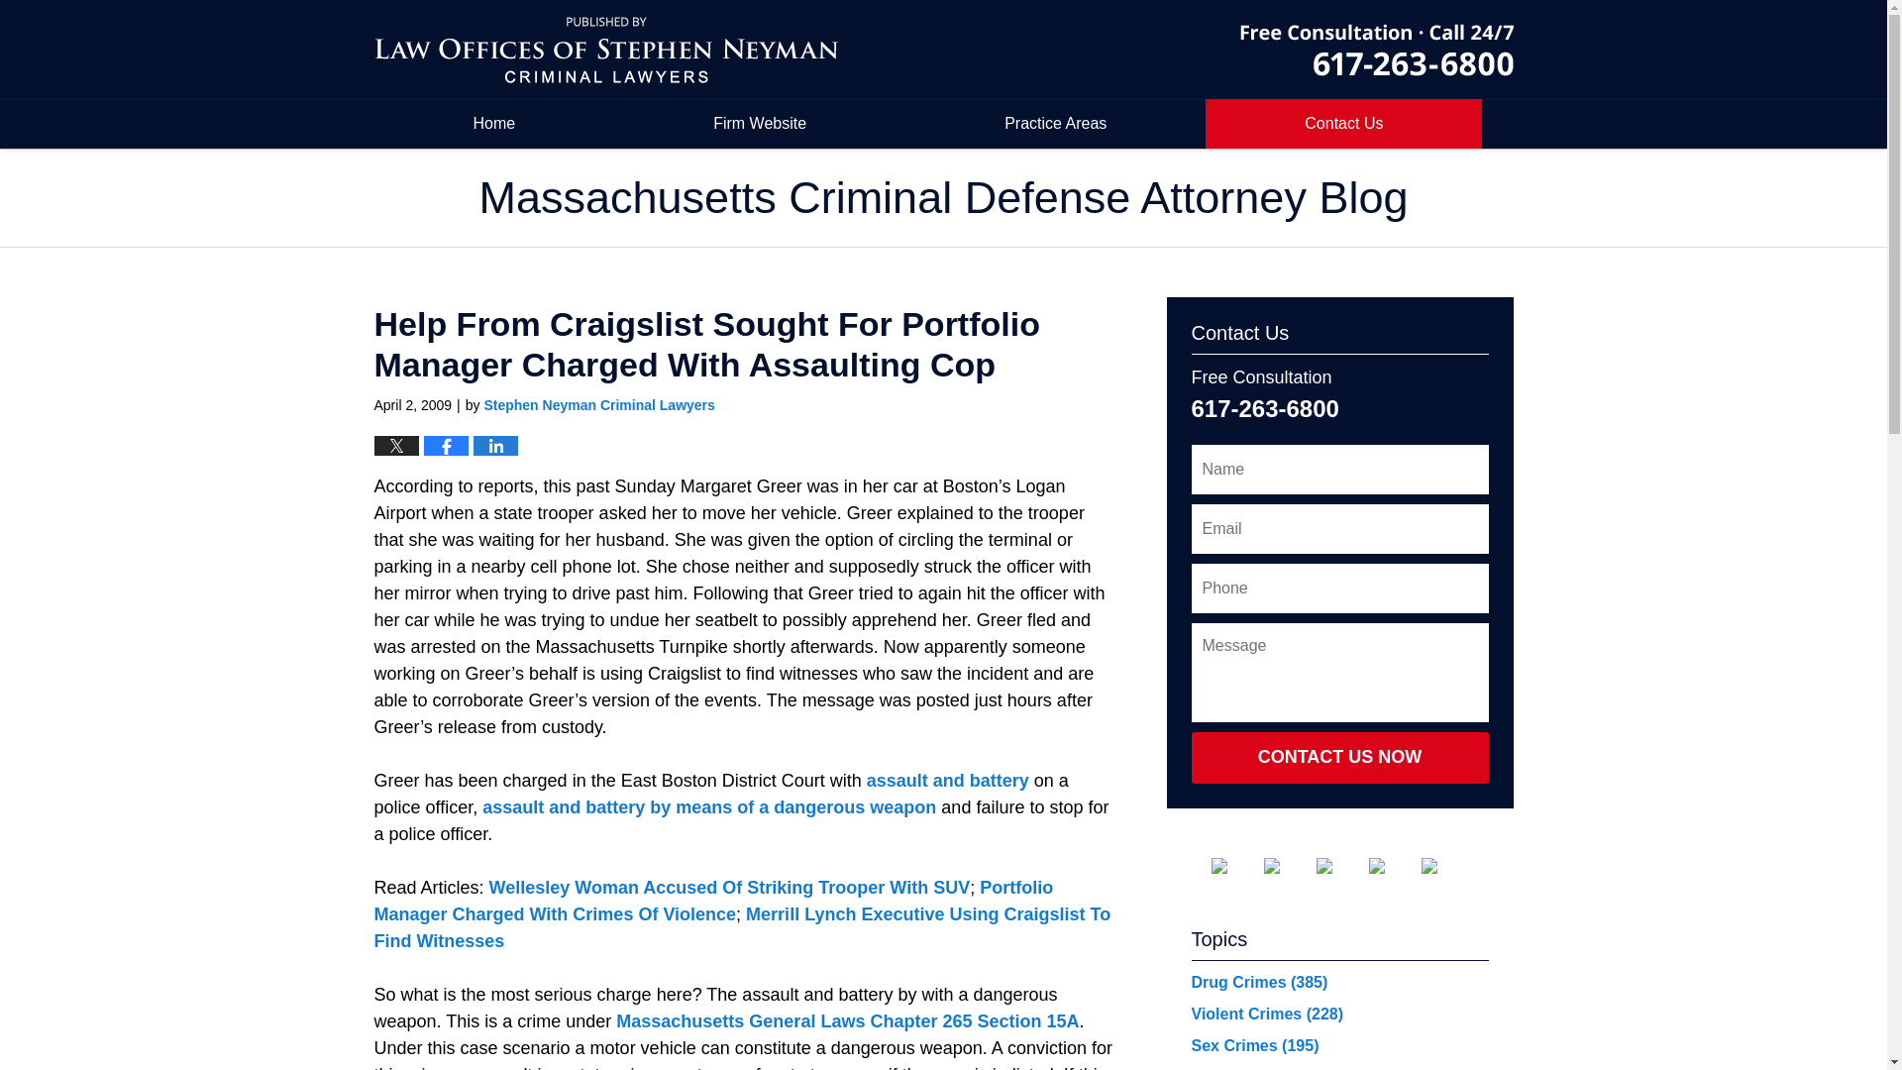  Describe the element at coordinates (711, 806) in the screenshot. I see `assault and battery by means of a dangerous weapon` at that location.